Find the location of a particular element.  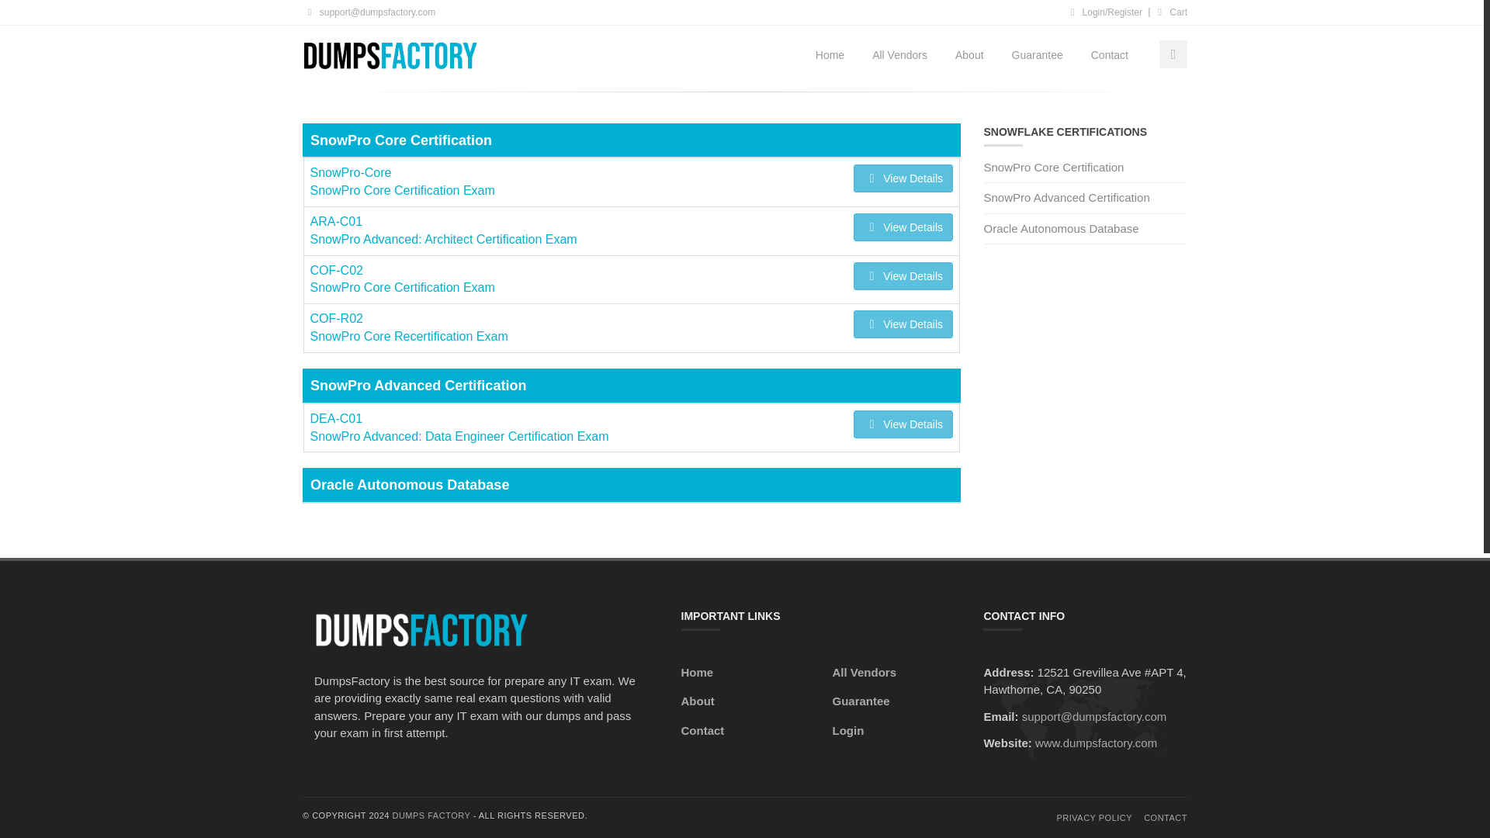

SnowPro Core Certification is located at coordinates (1085, 230).